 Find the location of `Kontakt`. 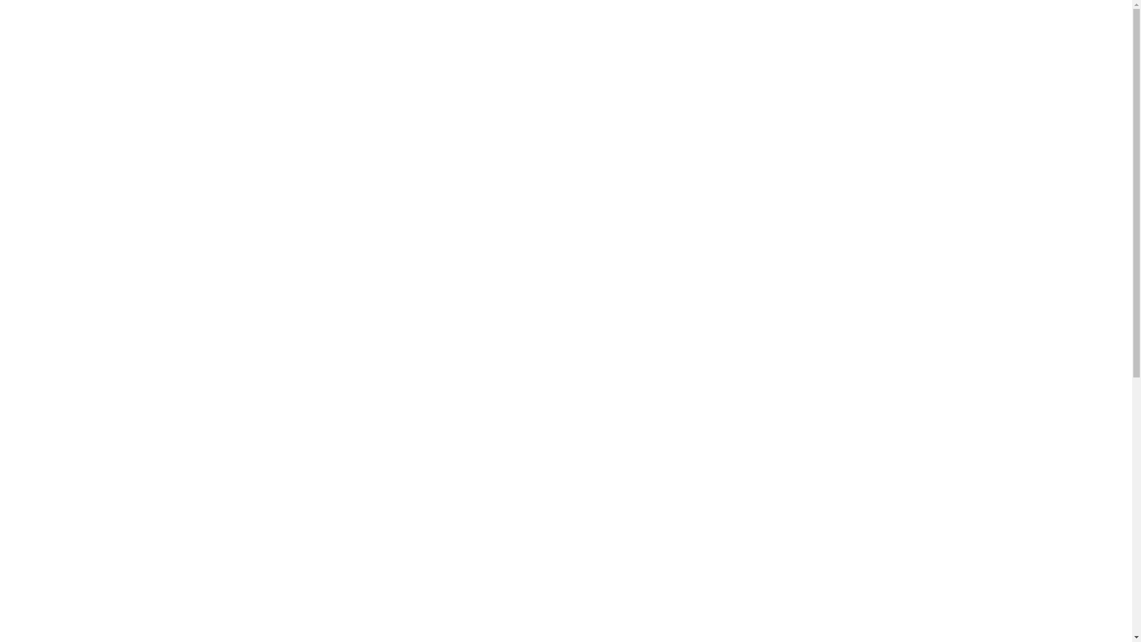

Kontakt is located at coordinates (39, 69).